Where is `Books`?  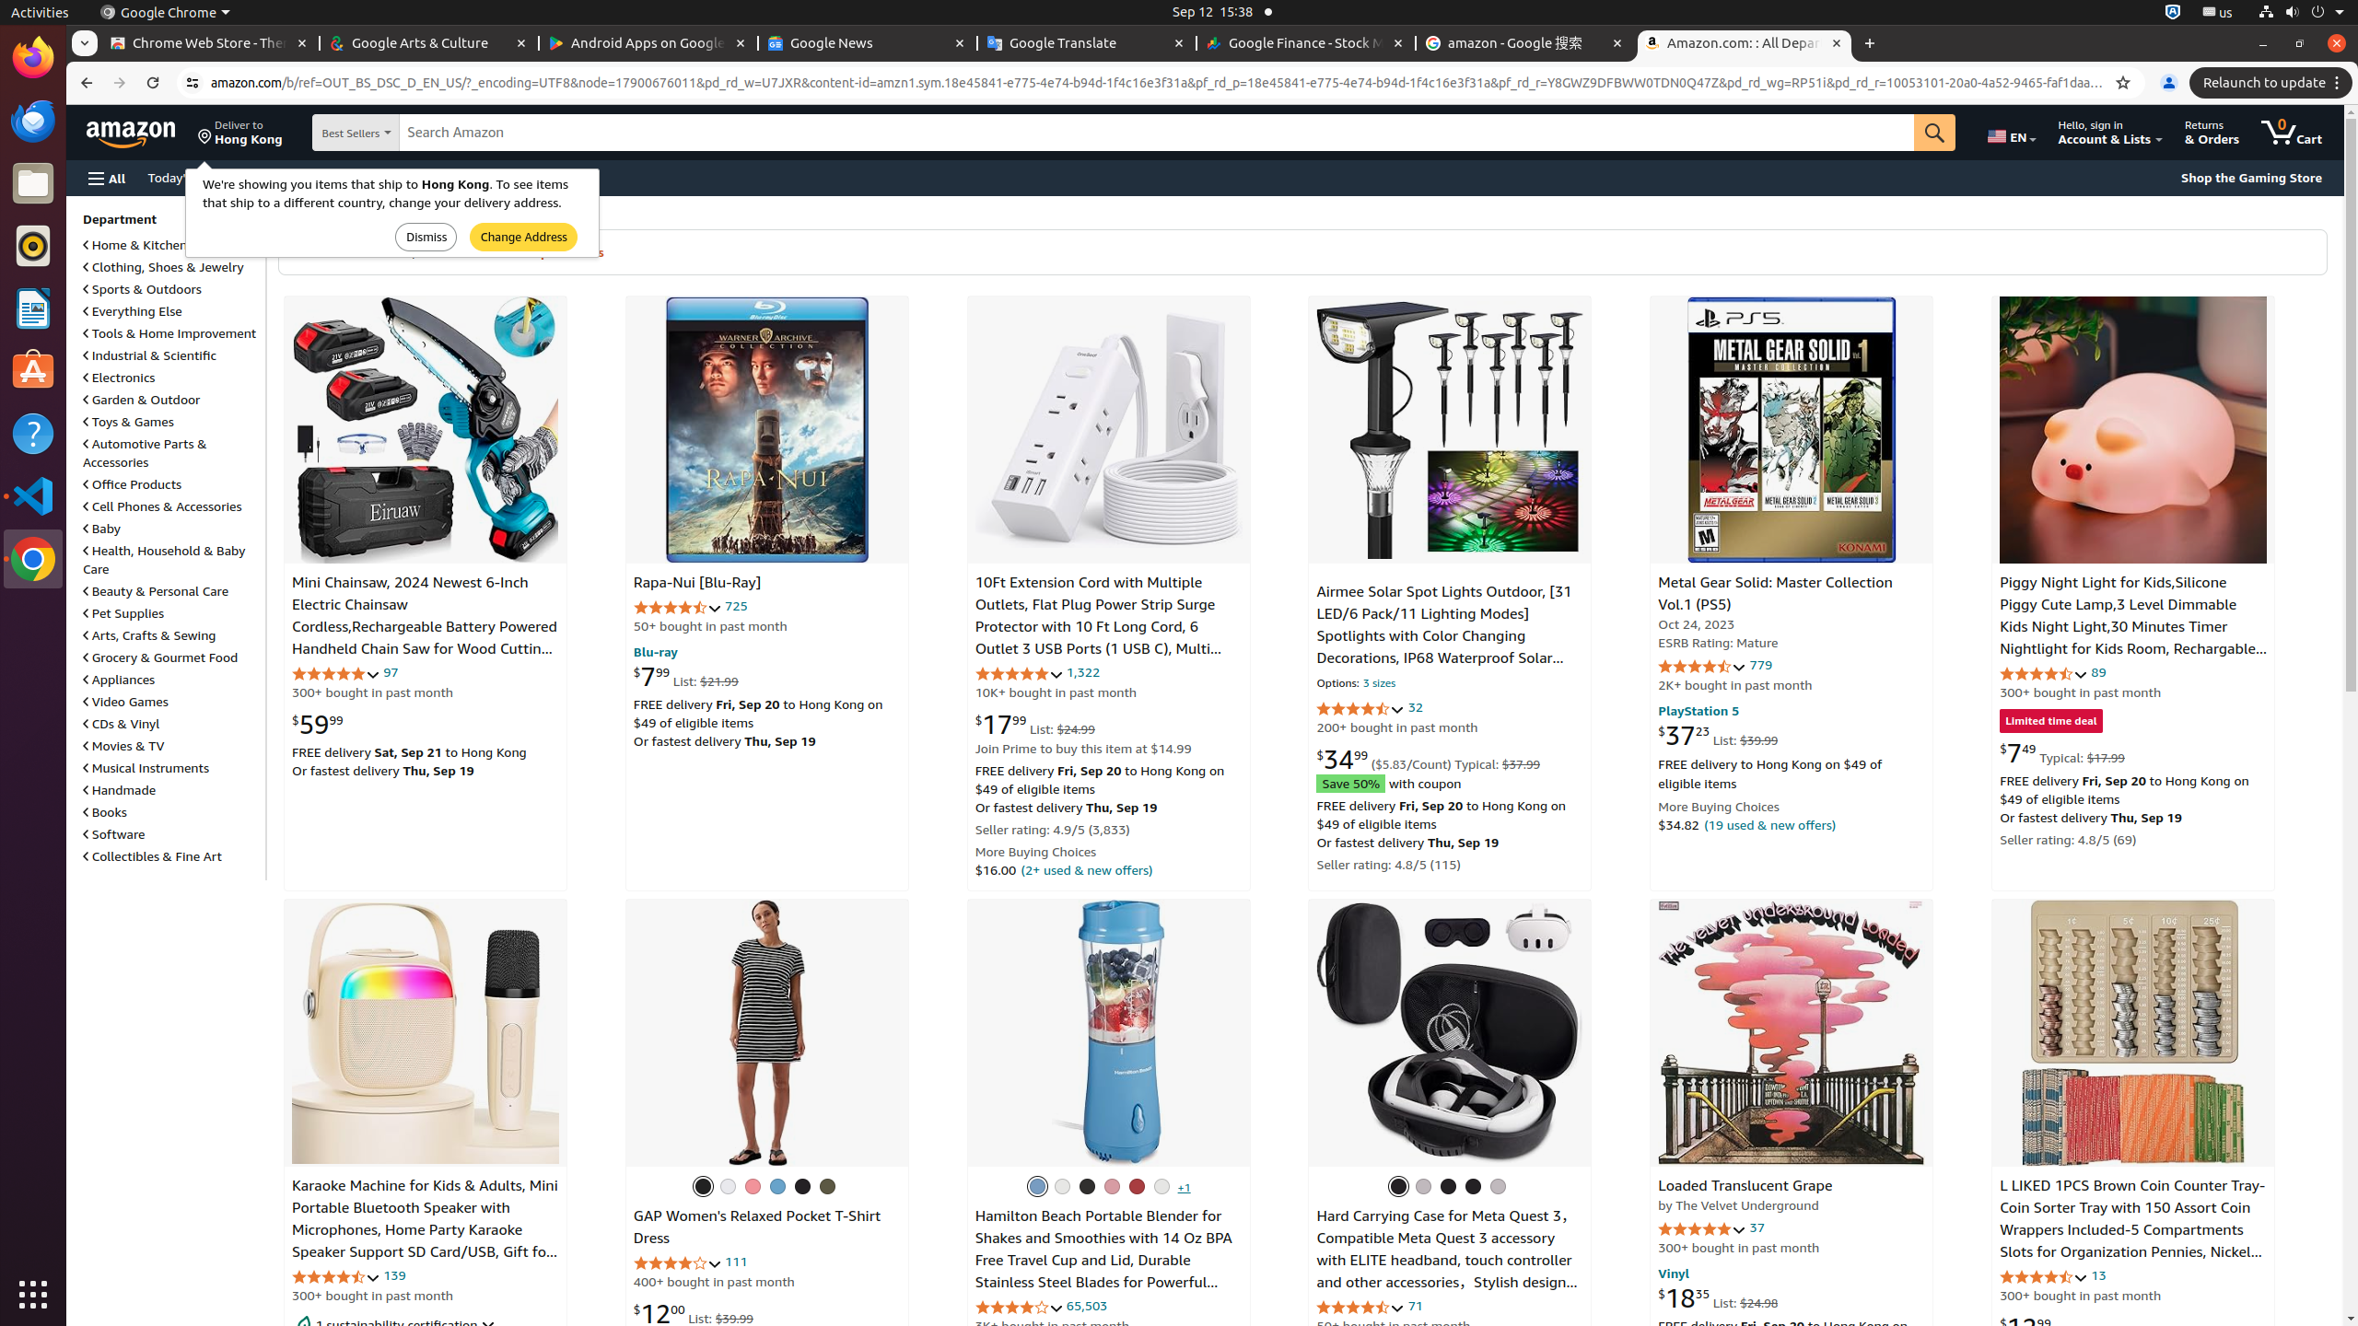 Books is located at coordinates (105, 811).